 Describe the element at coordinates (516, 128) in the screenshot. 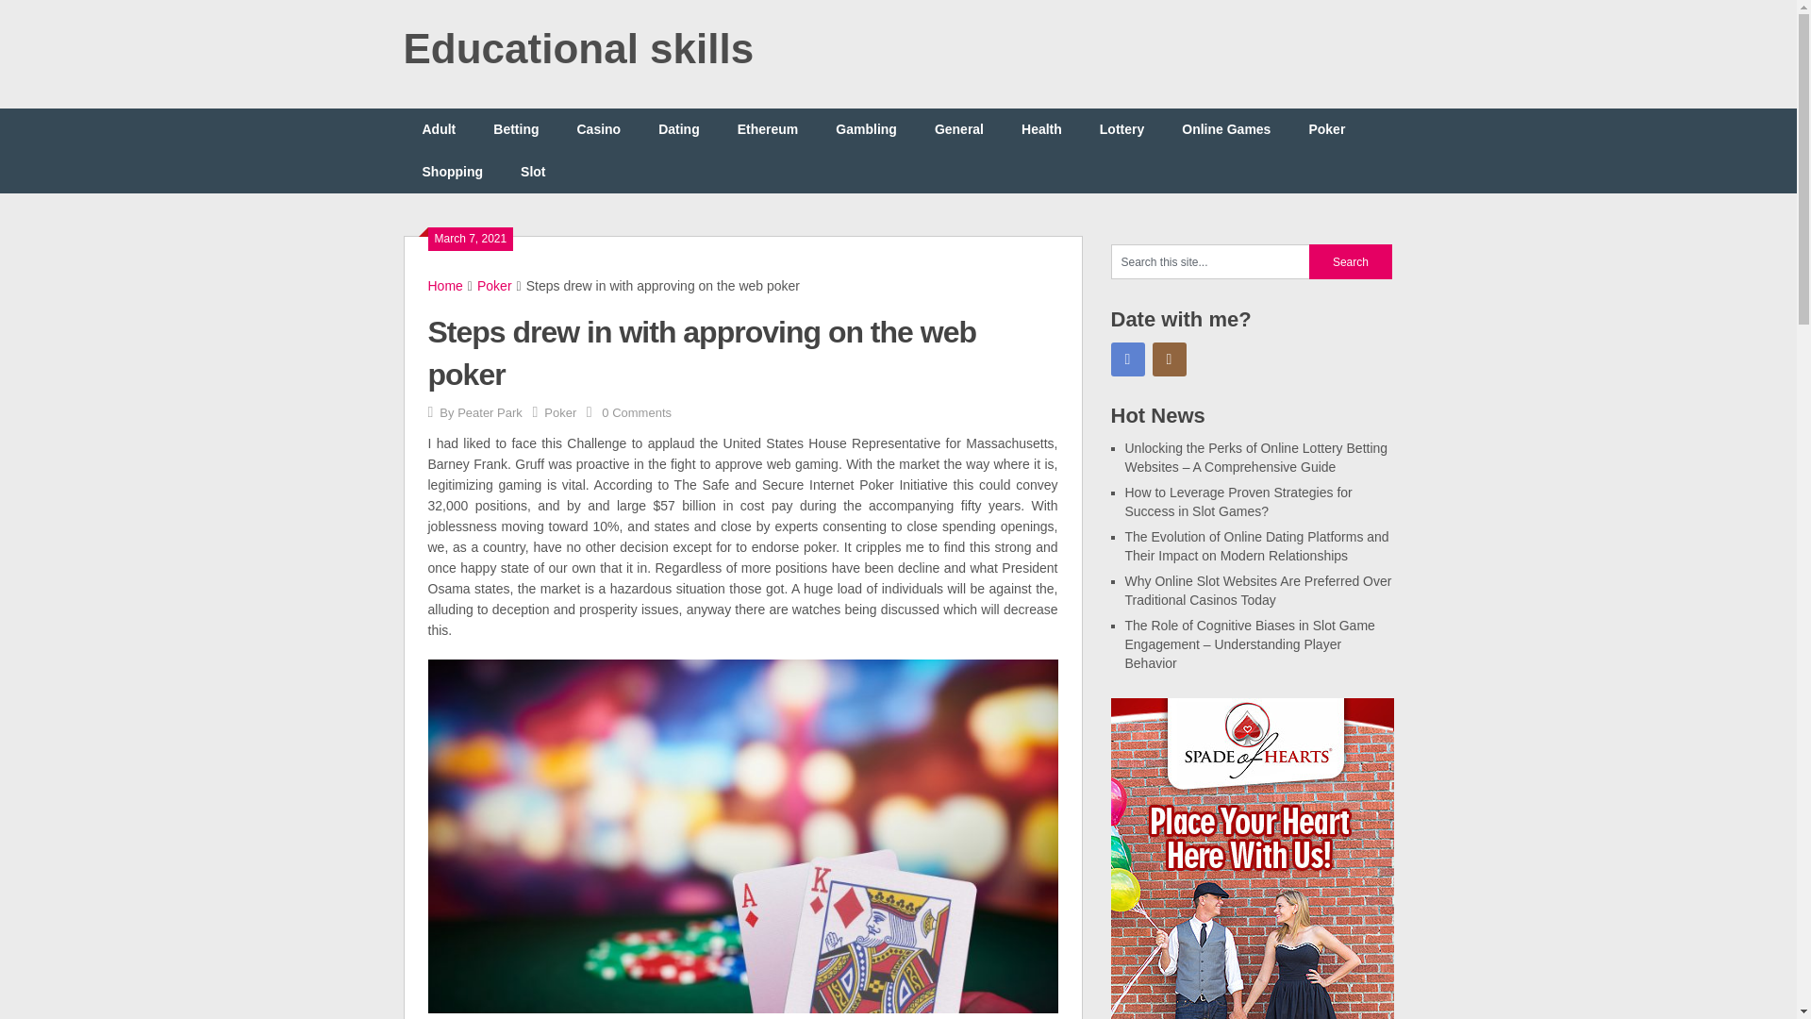

I see `Betting` at that location.